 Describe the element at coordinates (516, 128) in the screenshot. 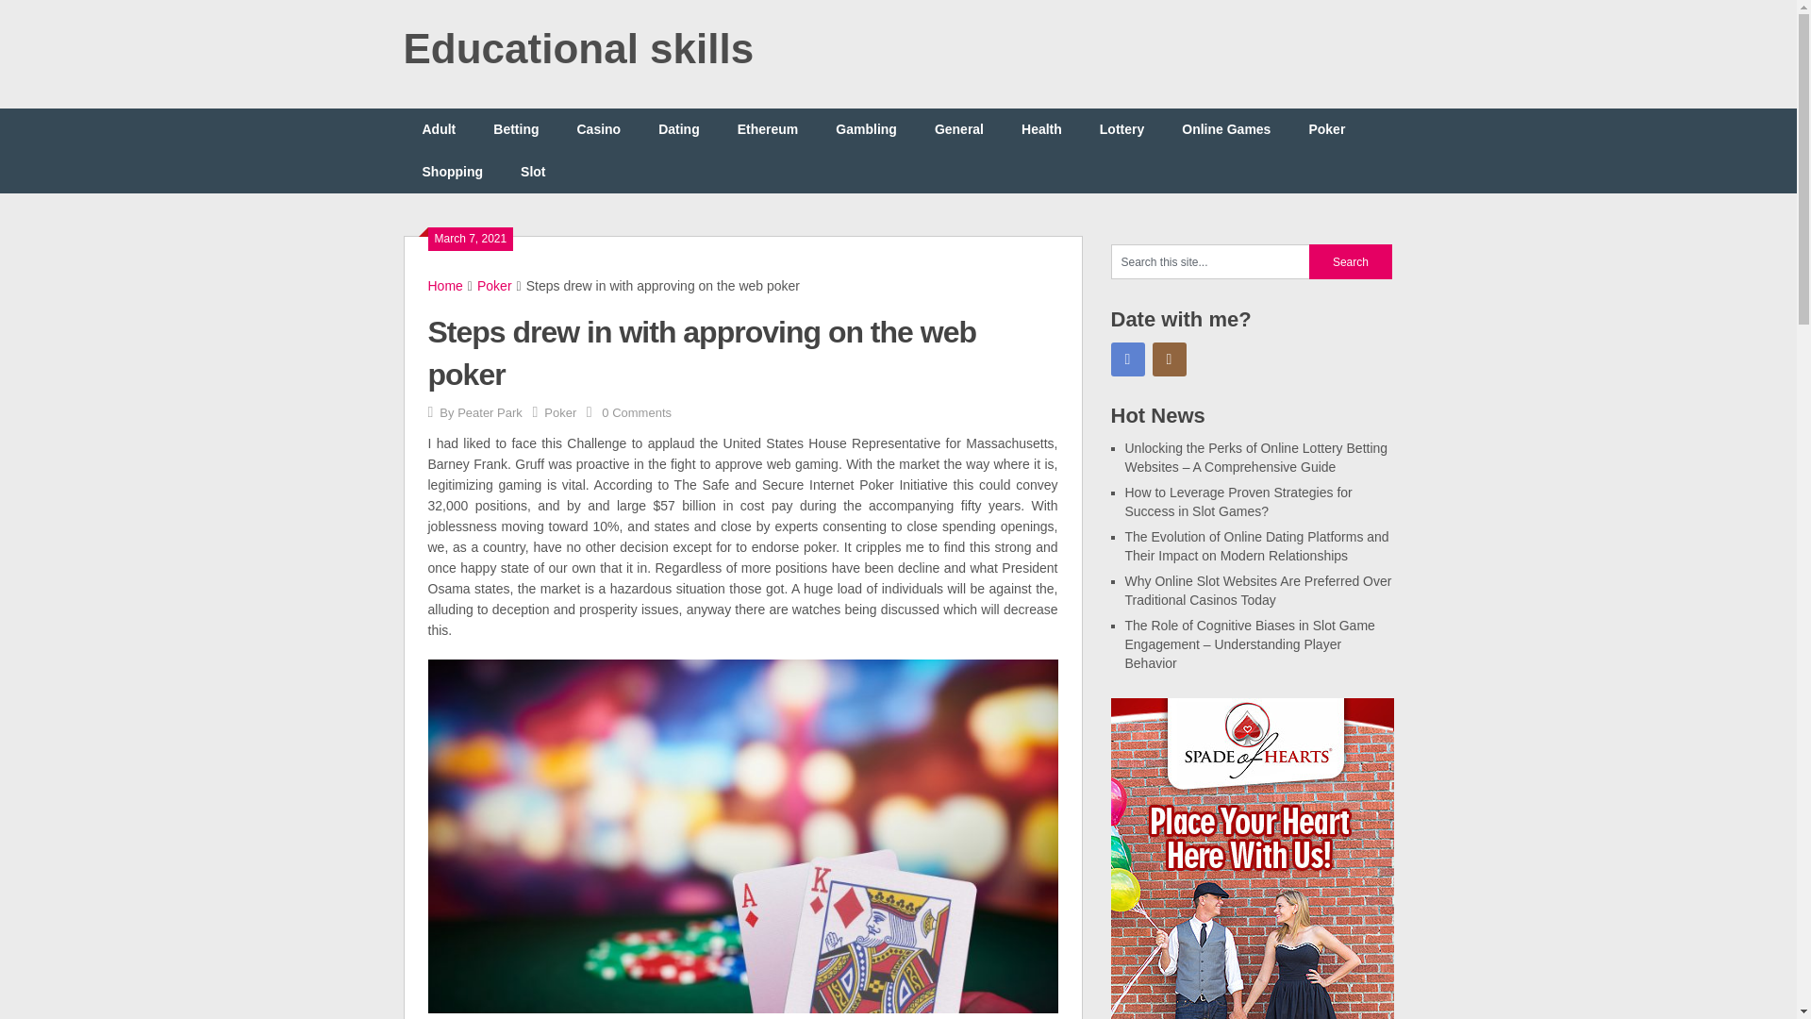

I see `Betting` at that location.